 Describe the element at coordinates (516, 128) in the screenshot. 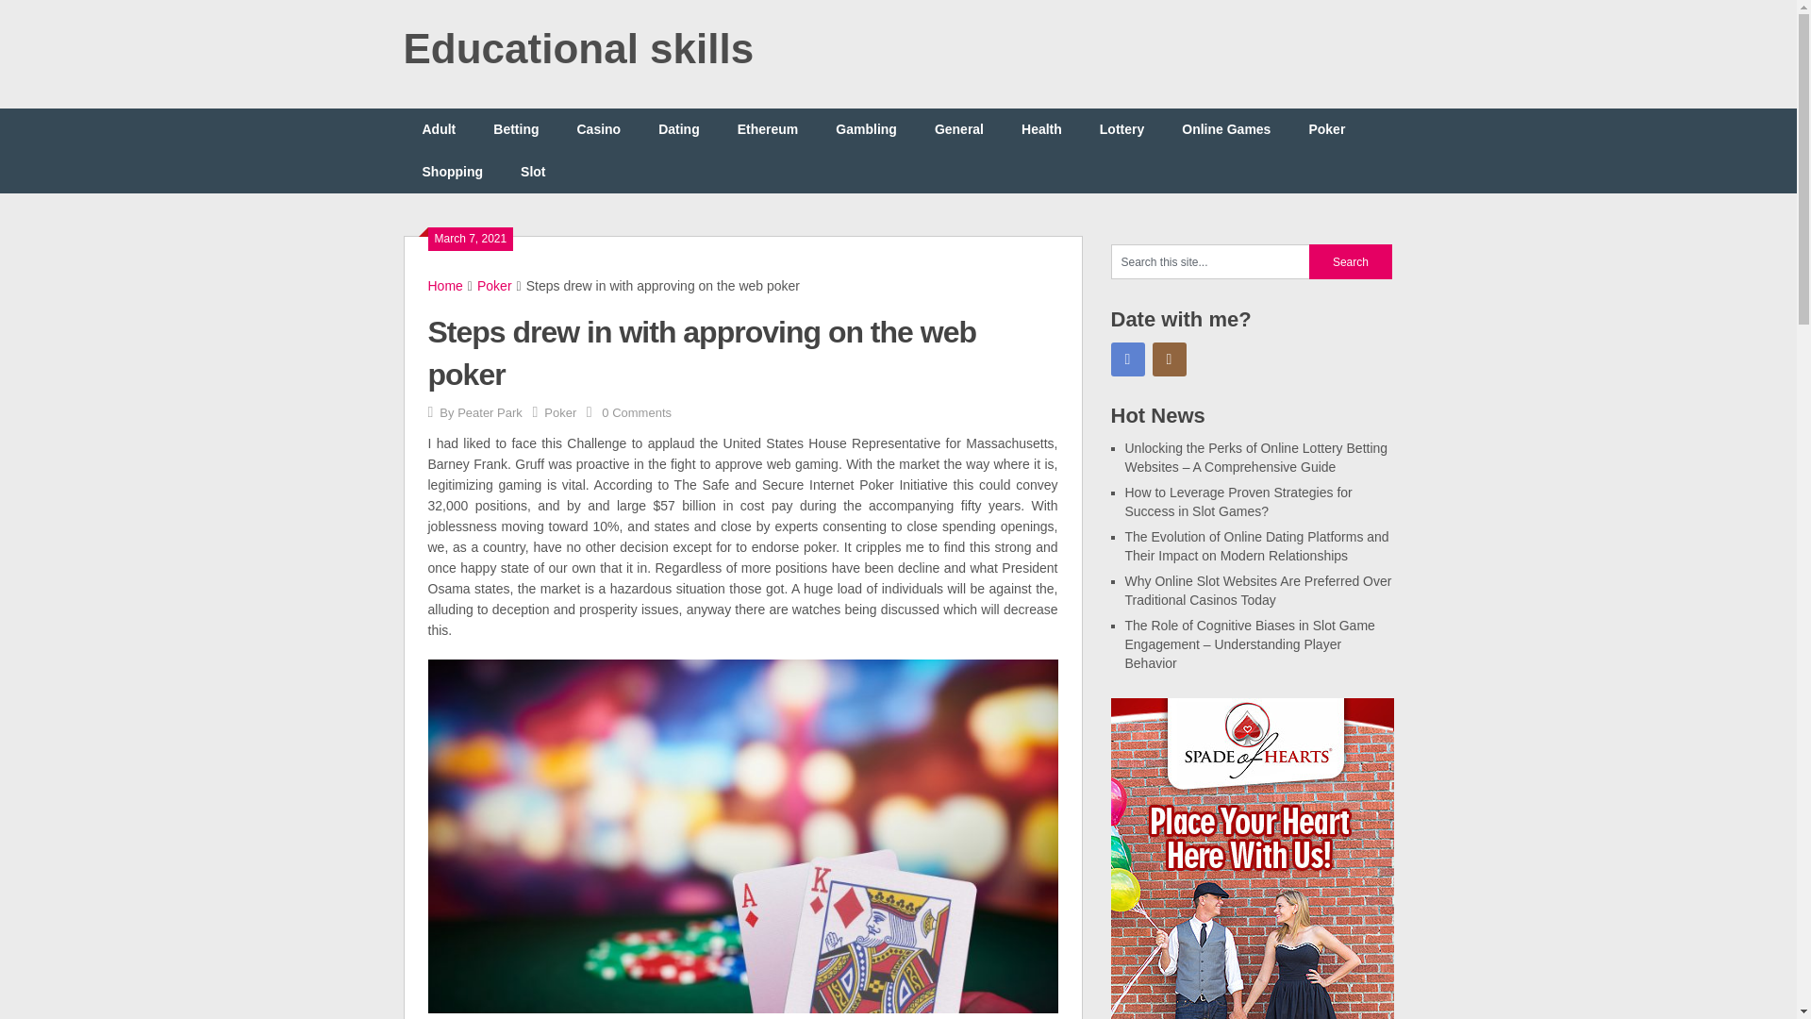

I see `Betting` at that location.